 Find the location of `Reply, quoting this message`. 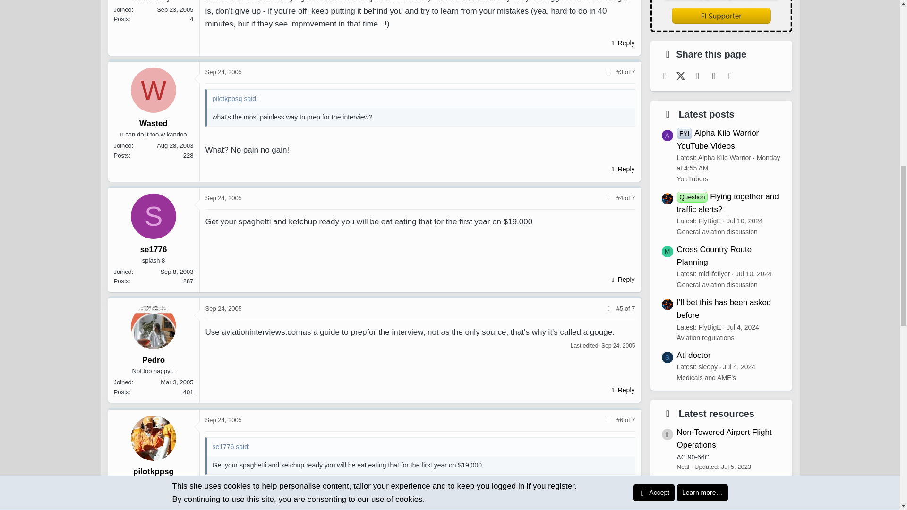

Reply, quoting this message is located at coordinates (622, 42).